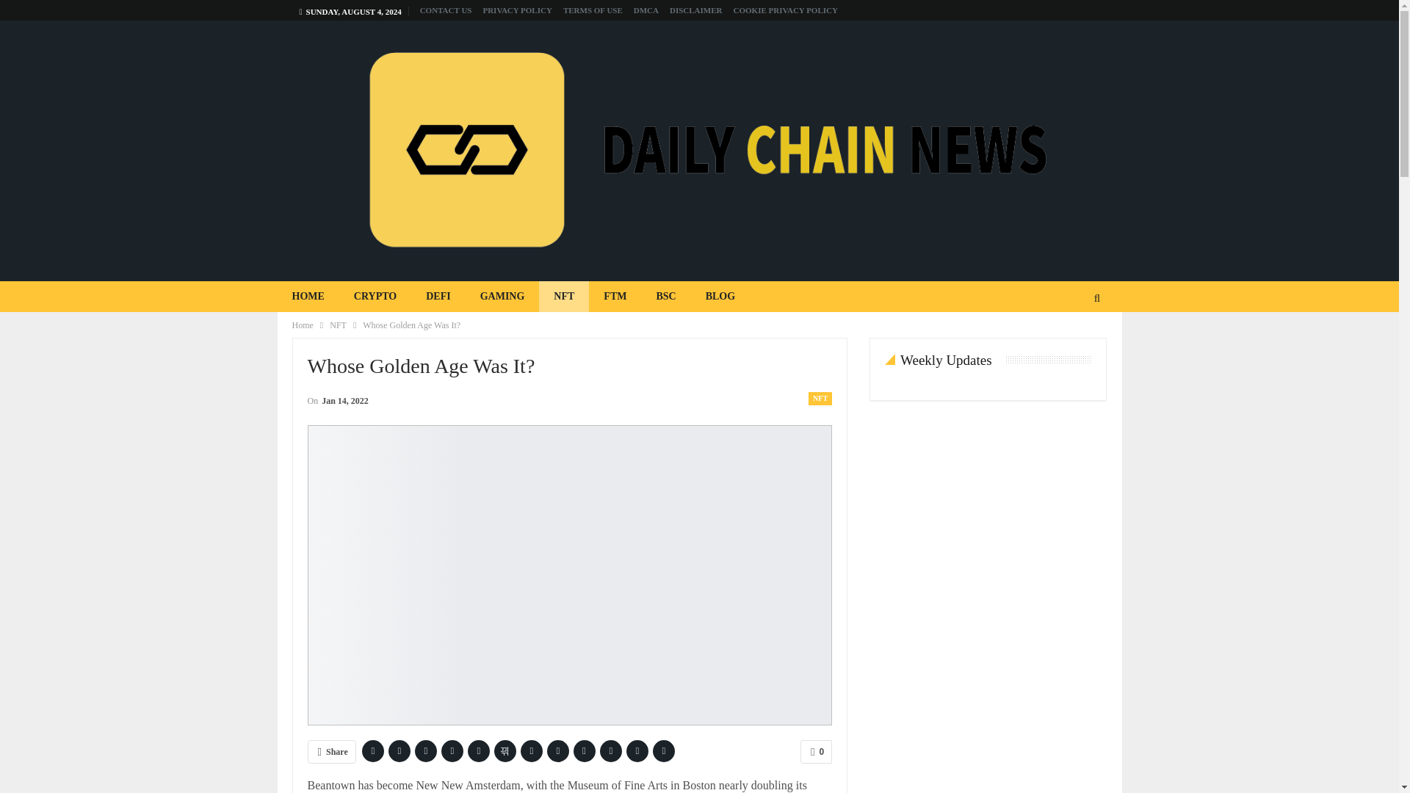 The width and height of the screenshot is (1410, 793). What do you see at coordinates (615, 297) in the screenshot?
I see `FTM` at bounding box center [615, 297].